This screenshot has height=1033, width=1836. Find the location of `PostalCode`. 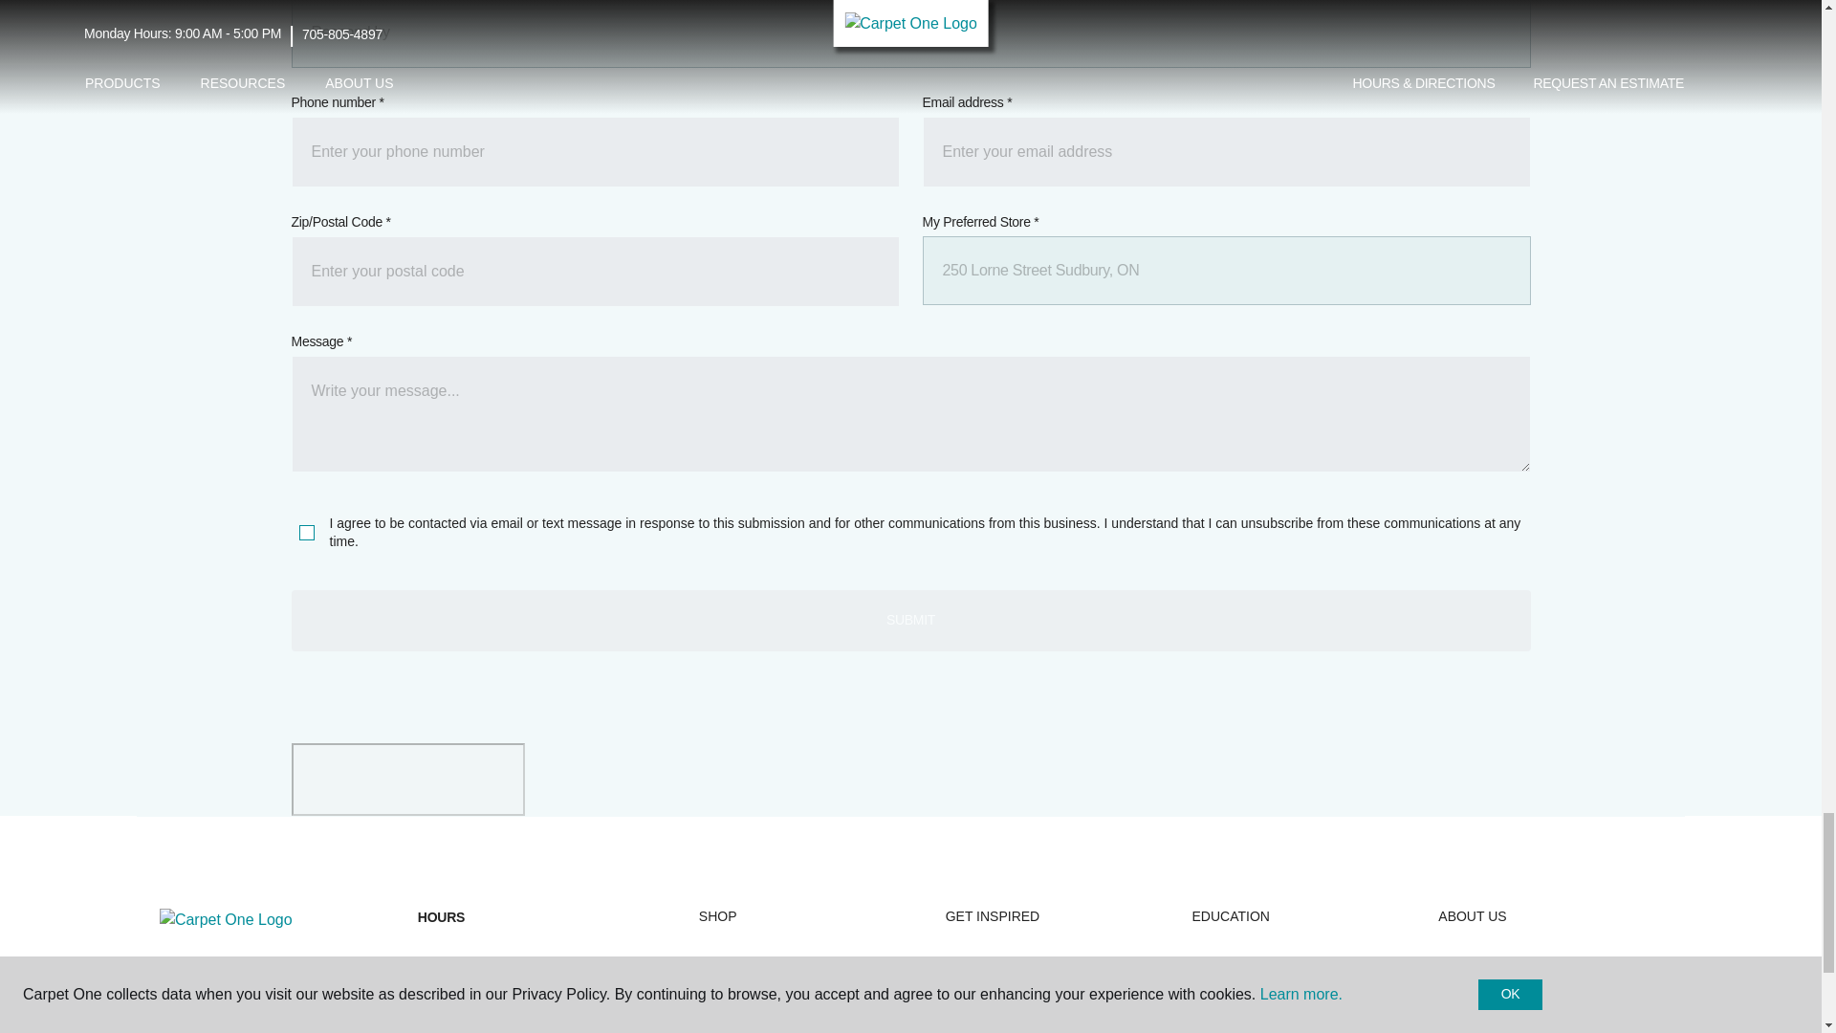

PostalCode is located at coordinates (595, 270).